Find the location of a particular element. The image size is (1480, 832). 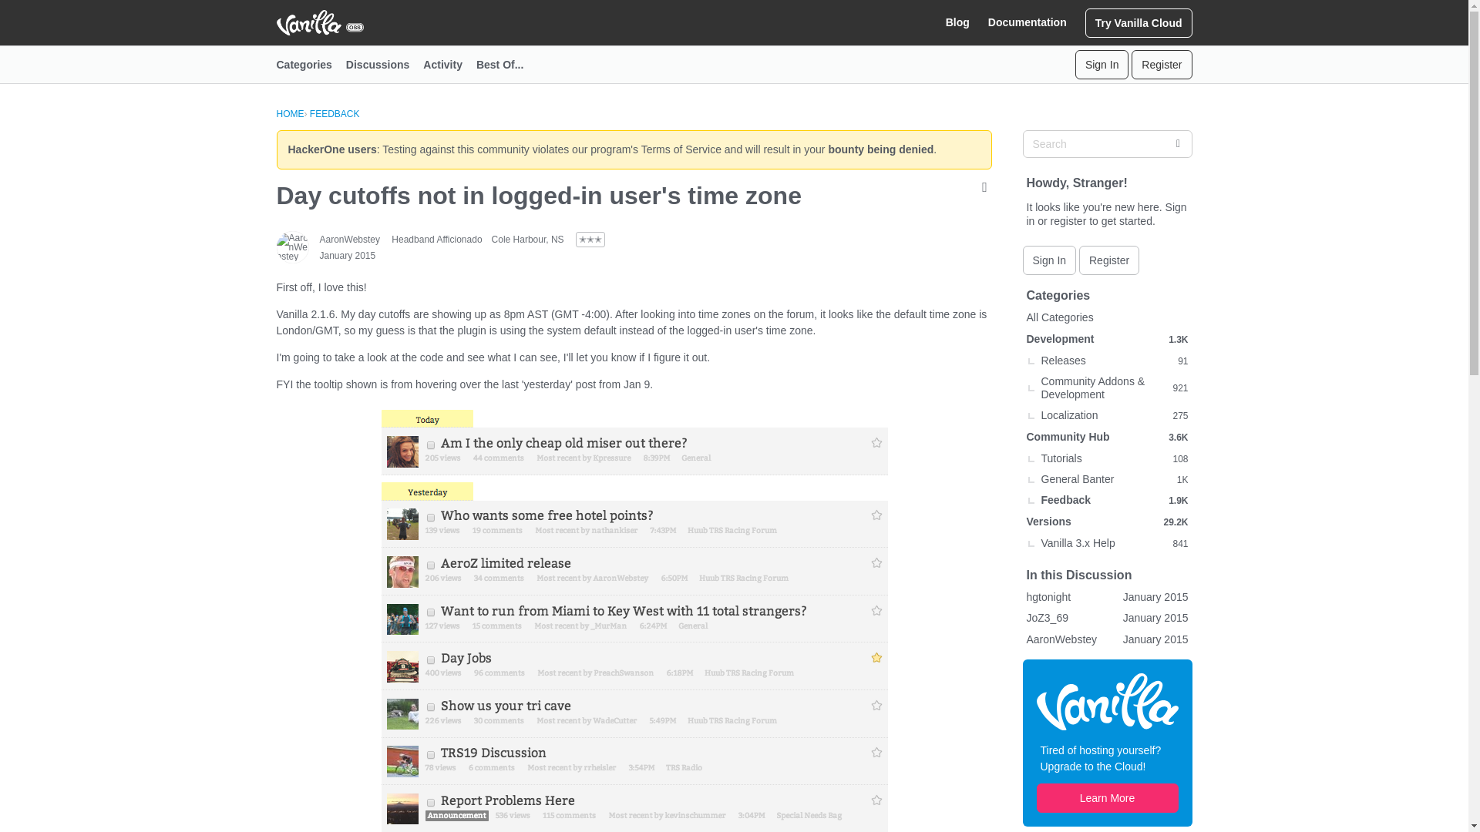

Go is located at coordinates (1177, 143).